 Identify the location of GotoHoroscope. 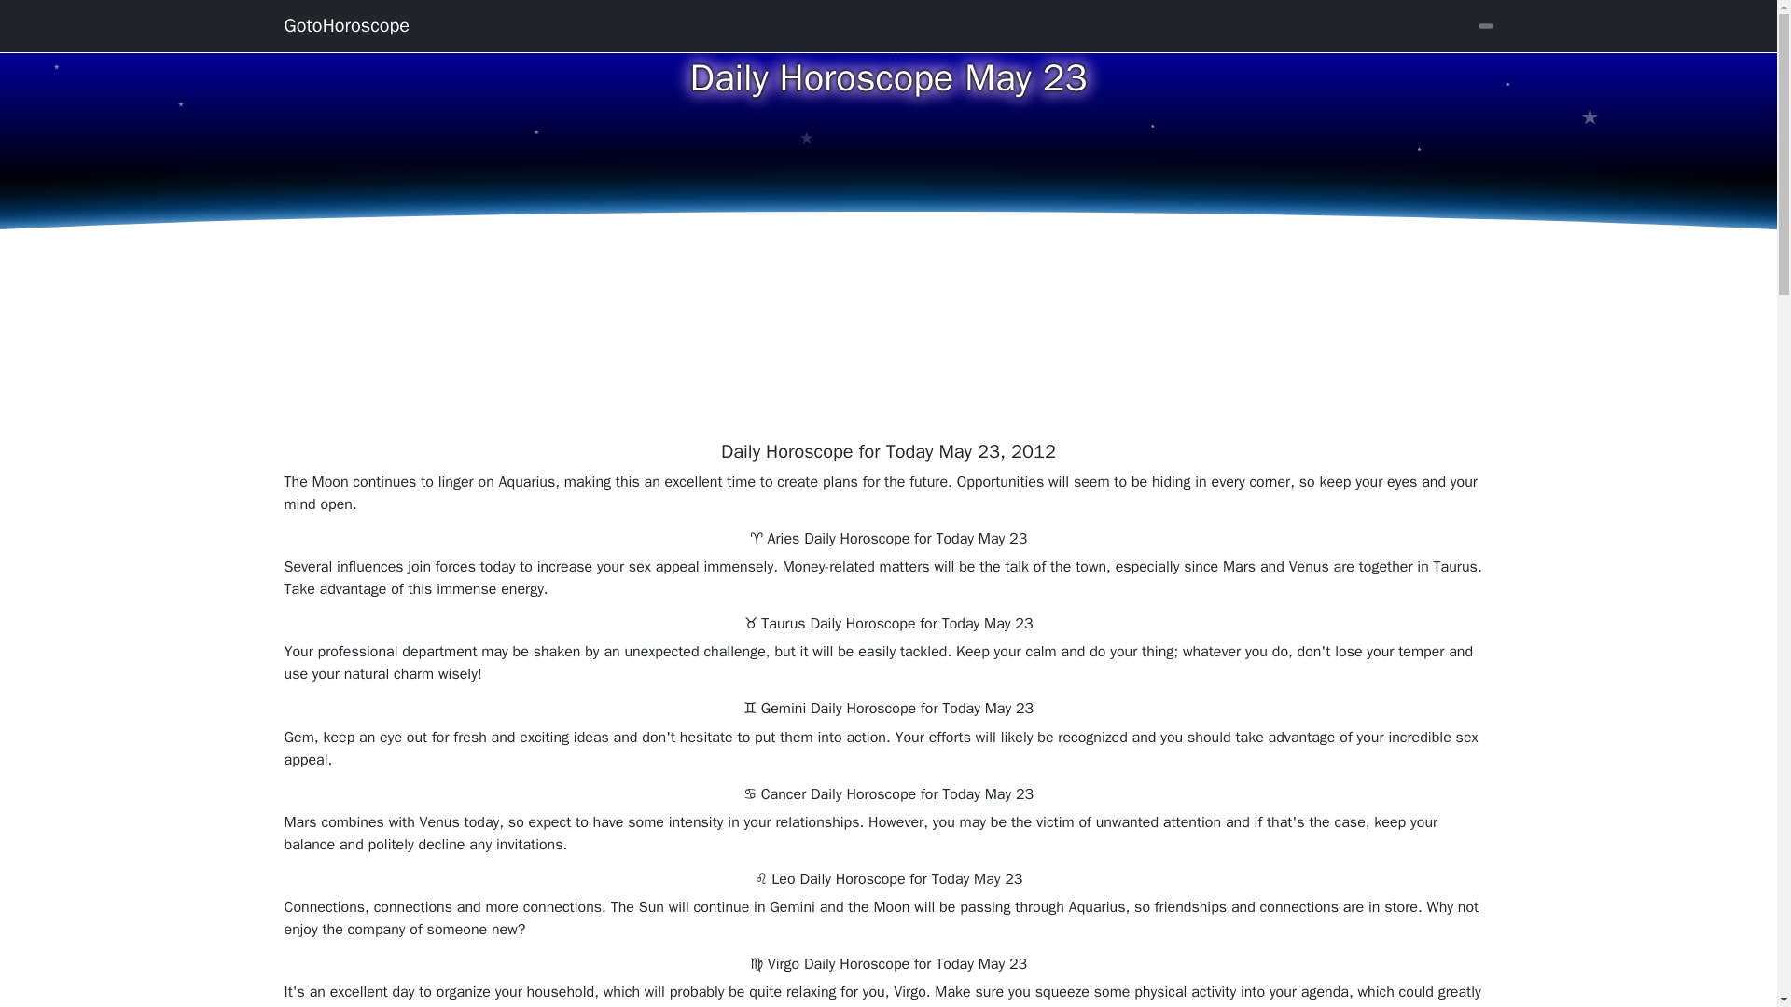
(346, 25).